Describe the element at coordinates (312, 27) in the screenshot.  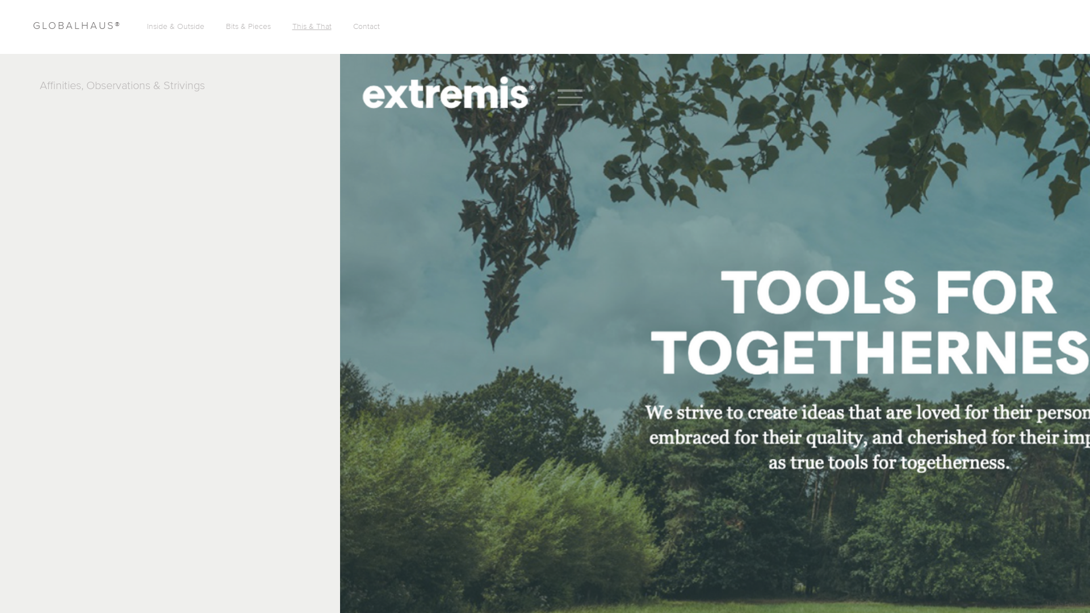
I see `This & That` at that location.